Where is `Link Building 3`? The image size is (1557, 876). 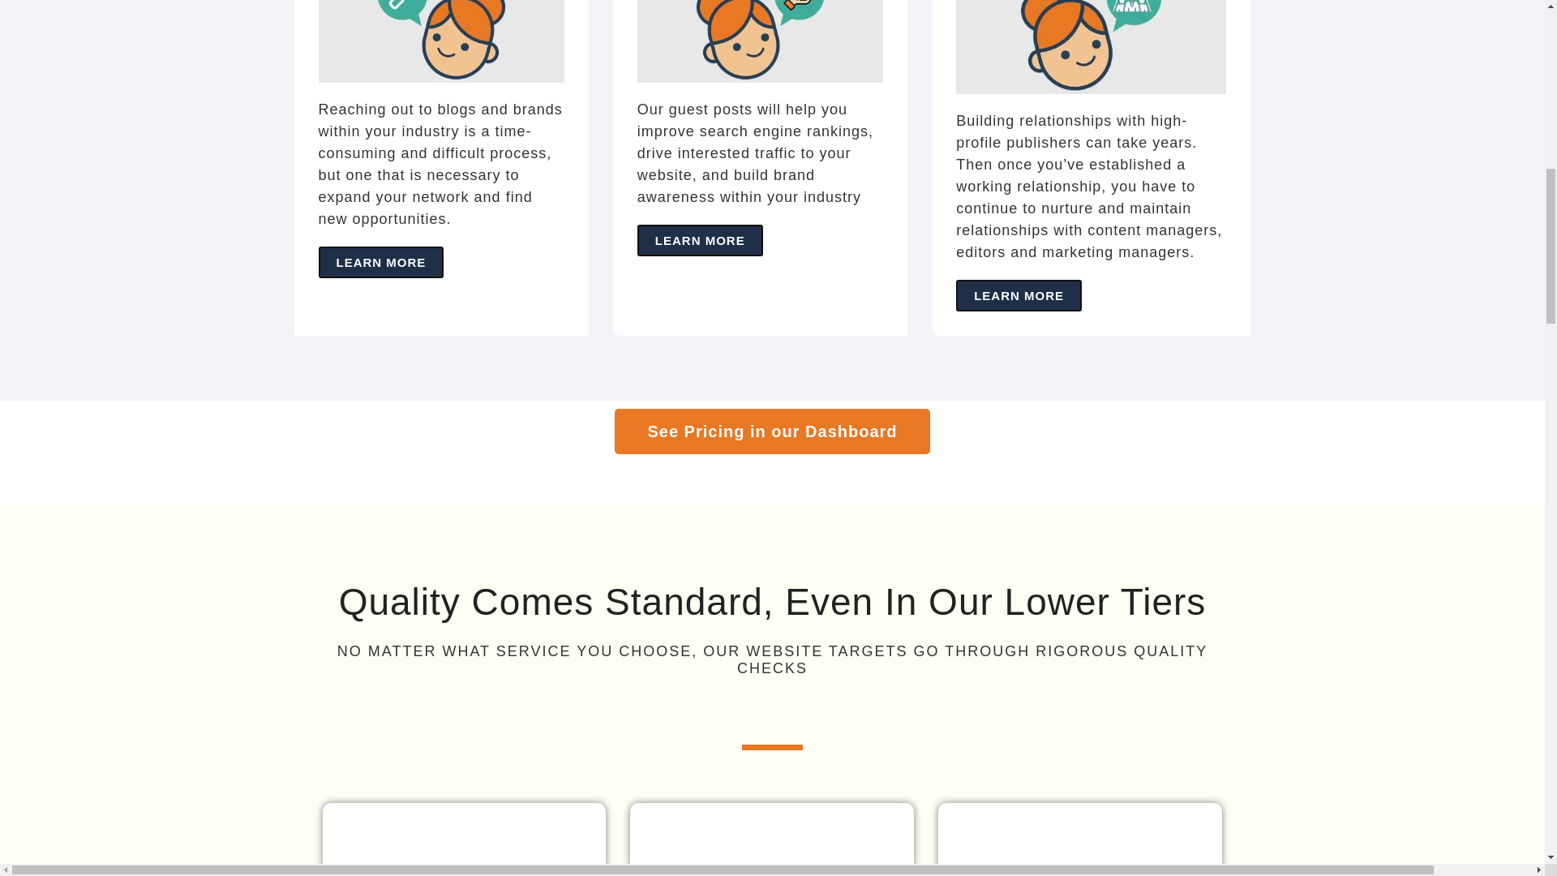
Link Building 3 is located at coordinates (440, 41).